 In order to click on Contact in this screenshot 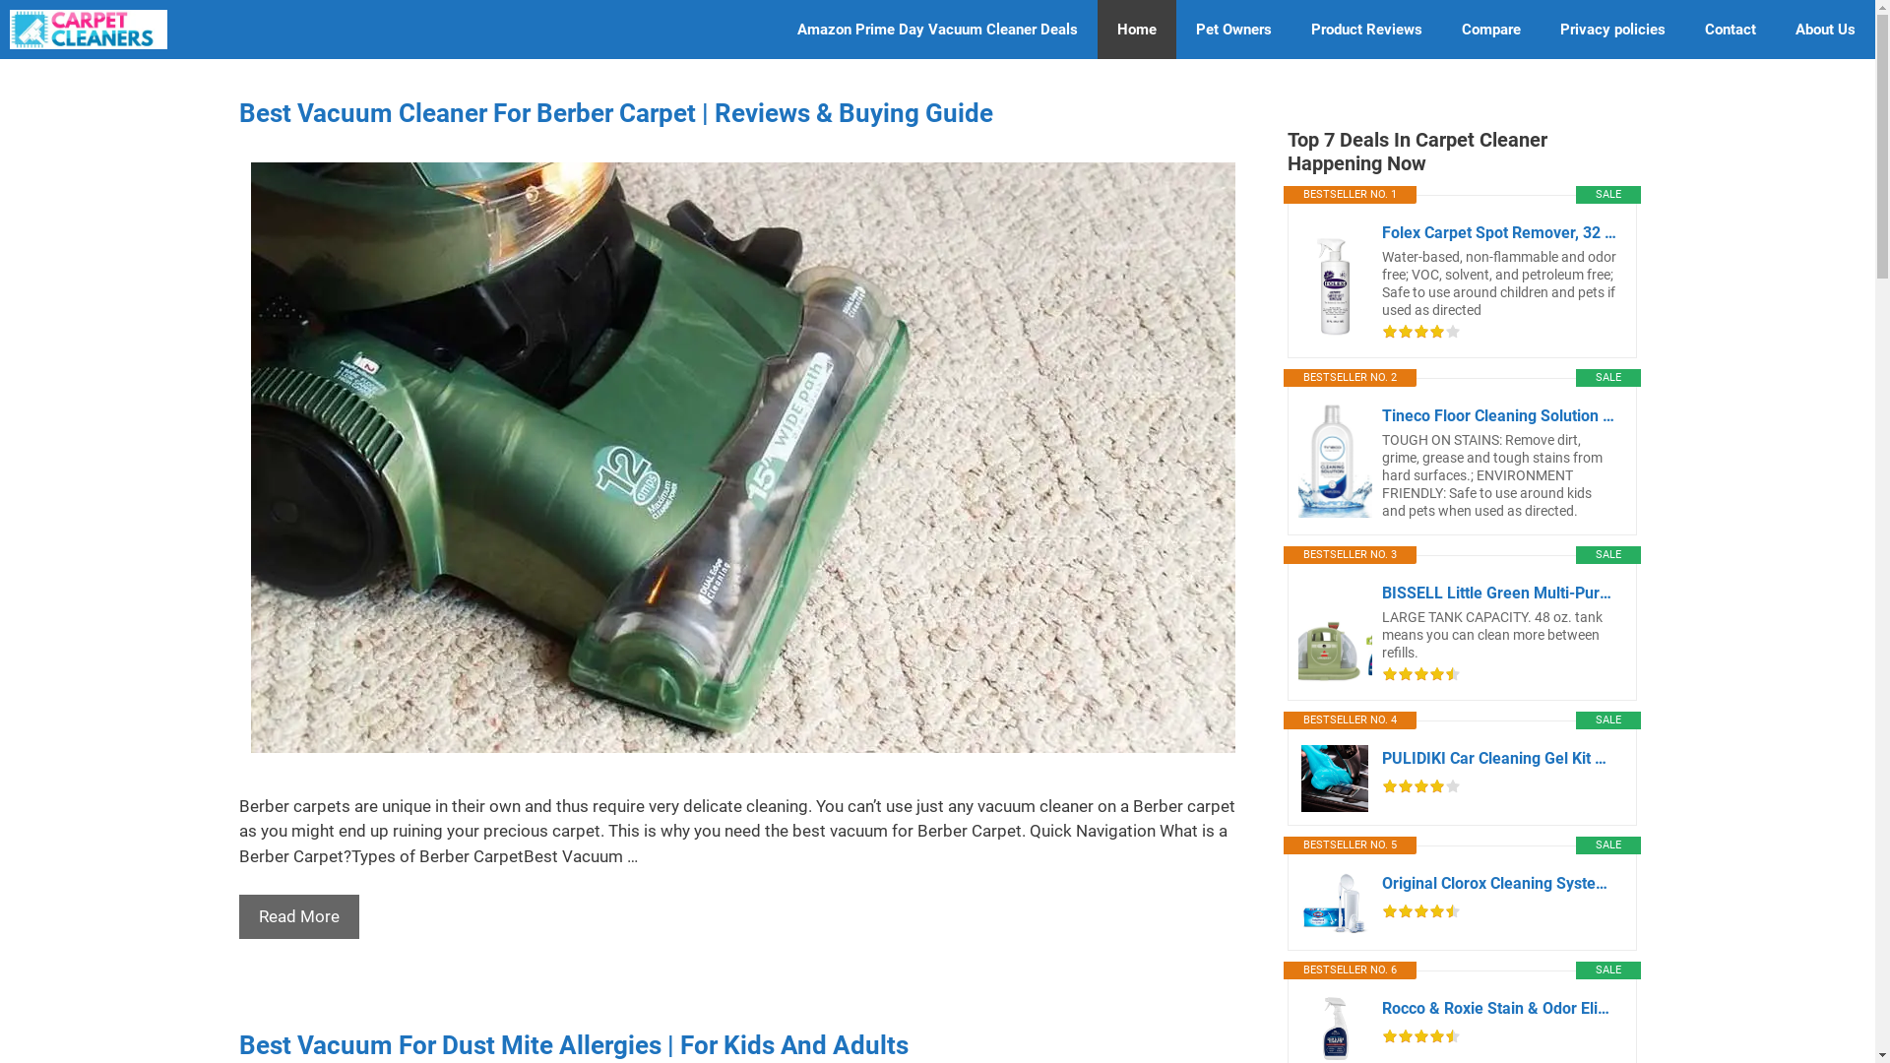, I will do `click(1731, 30)`.